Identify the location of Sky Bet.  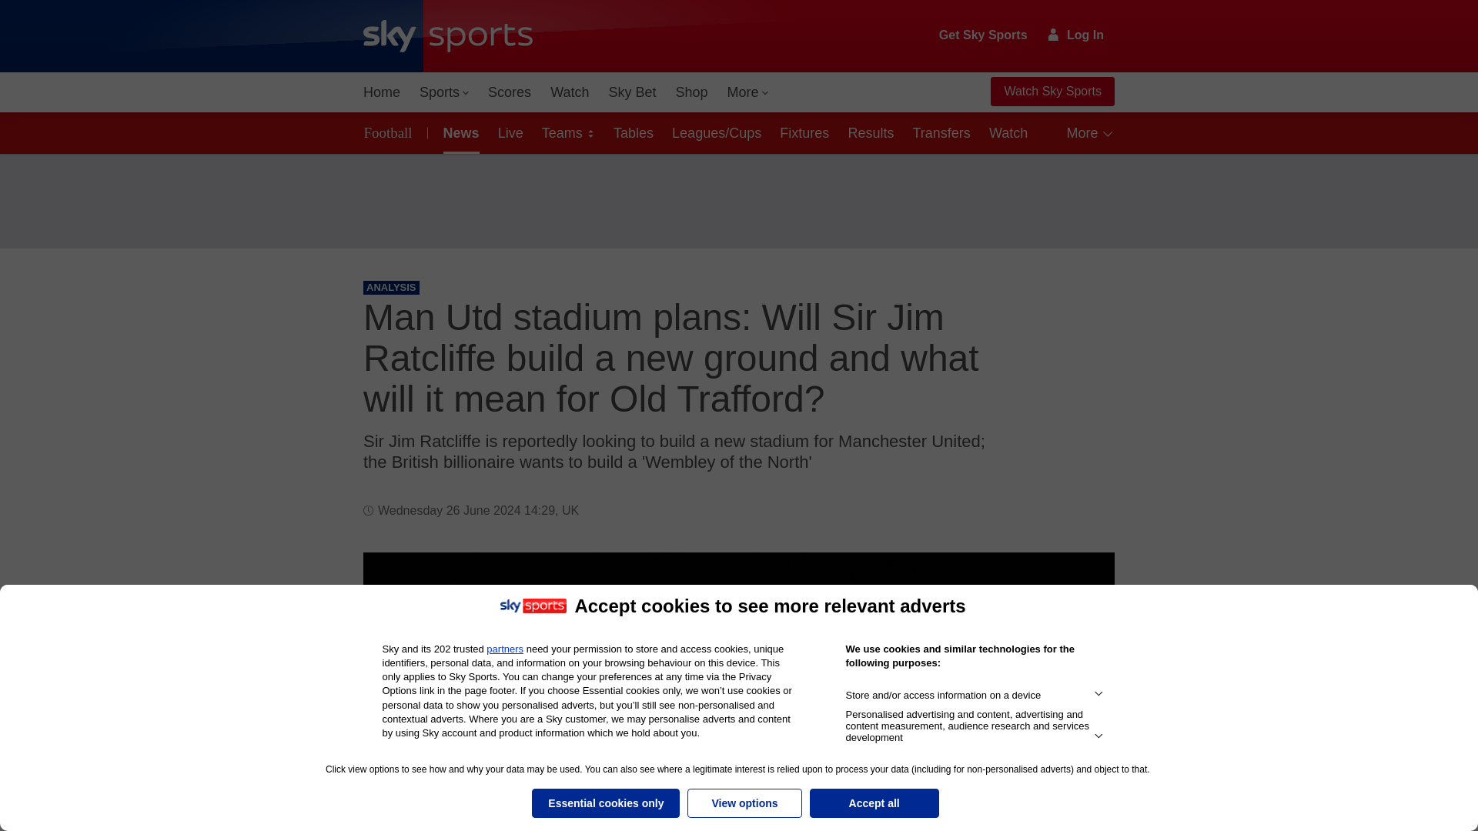
(631, 92).